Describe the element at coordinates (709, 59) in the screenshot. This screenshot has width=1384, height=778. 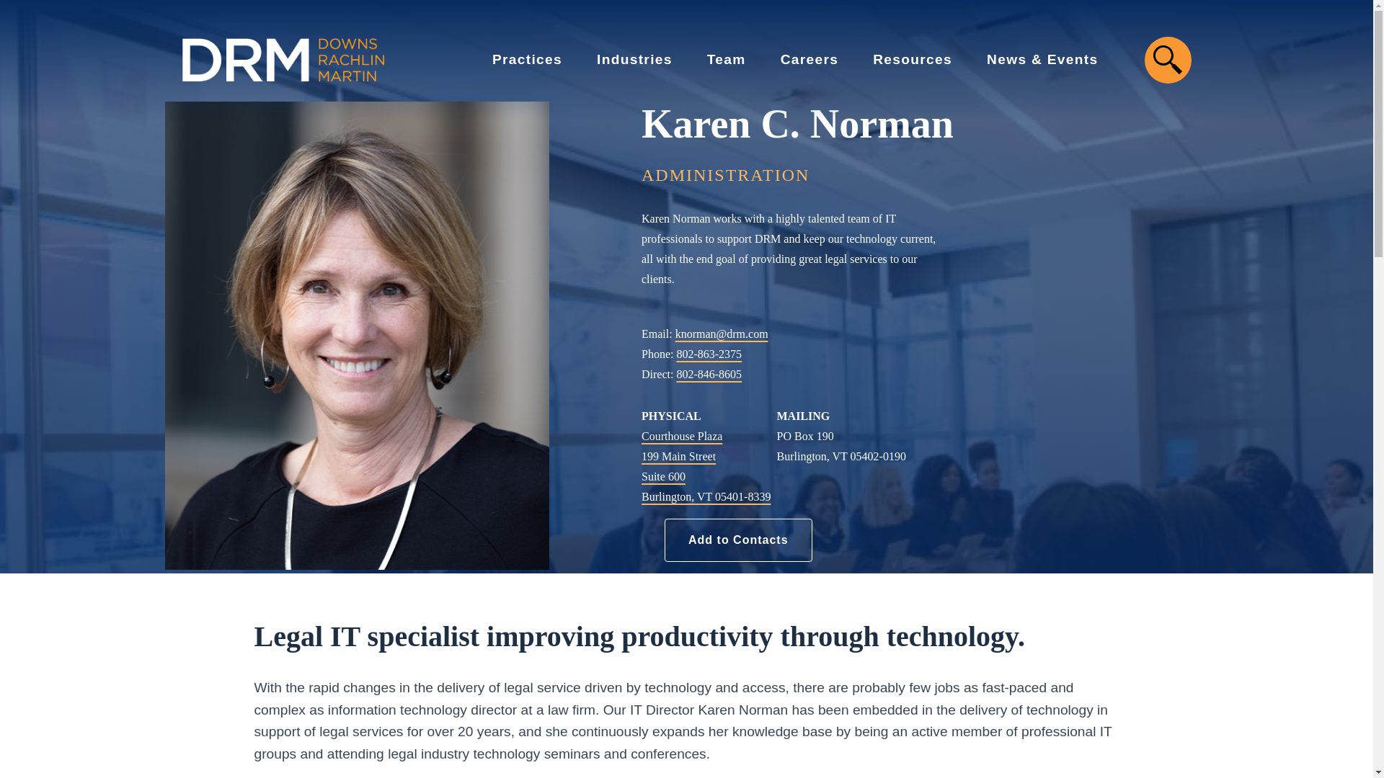
I see `Team` at that location.